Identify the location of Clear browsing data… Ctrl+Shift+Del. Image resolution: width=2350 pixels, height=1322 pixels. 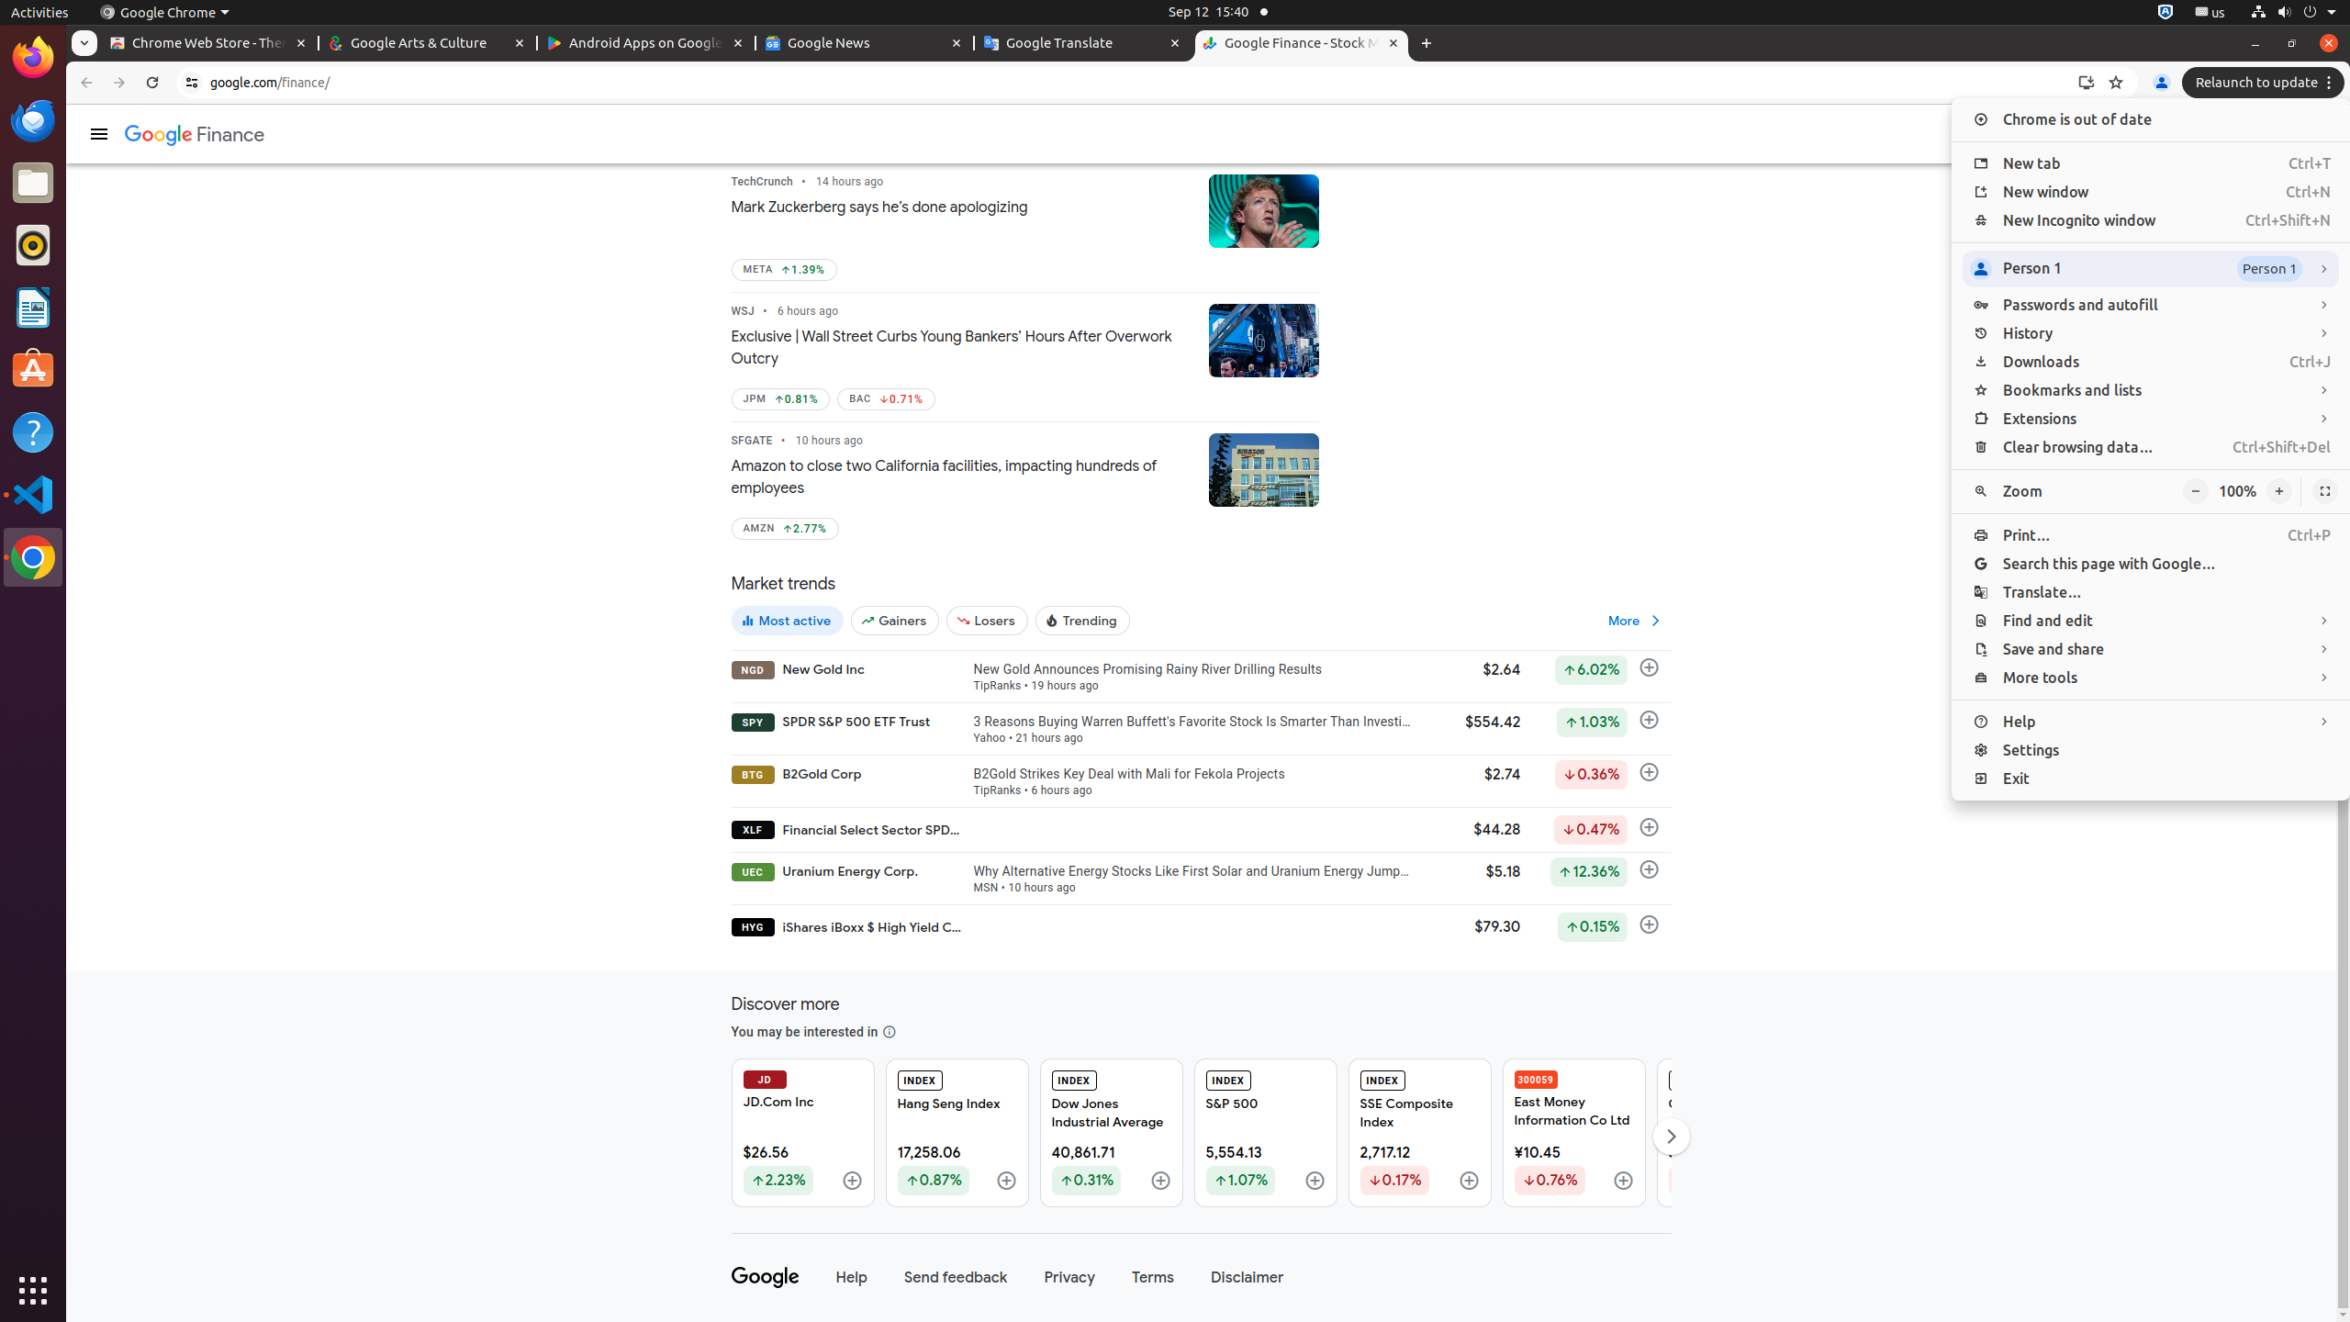
(2151, 448).